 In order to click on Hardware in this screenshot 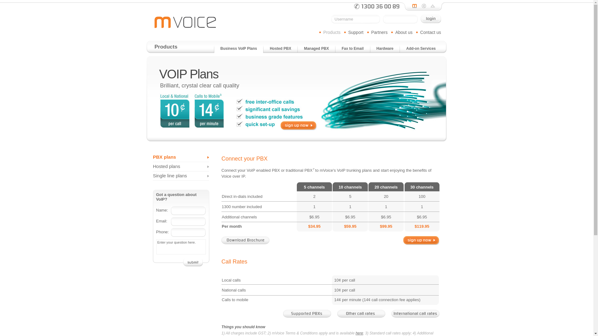, I will do `click(385, 50)`.